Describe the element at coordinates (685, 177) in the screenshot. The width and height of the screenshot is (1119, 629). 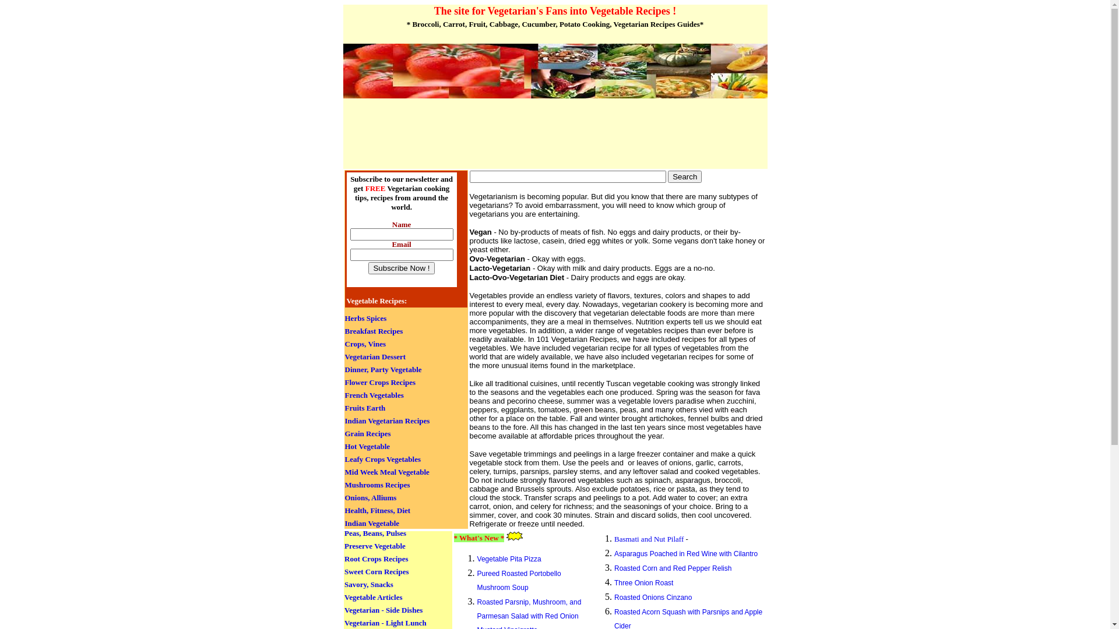
I see `Search` at that location.